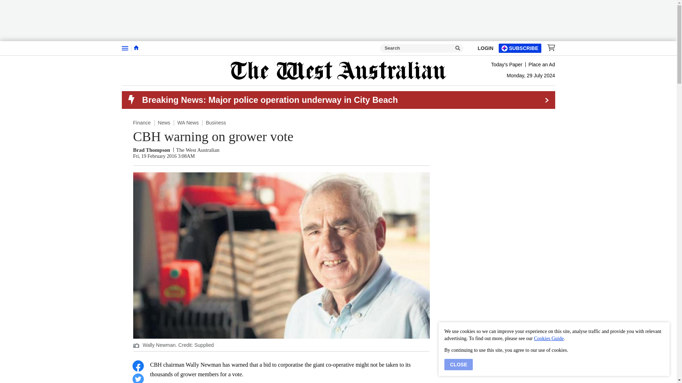 Image resolution: width=682 pixels, height=383 pixels. I want to click on Please enter a search term., so click(458, 48).